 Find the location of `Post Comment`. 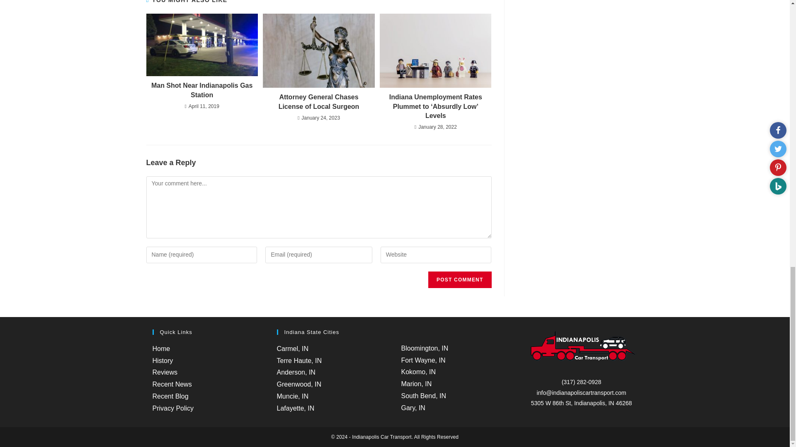

Post Comment is located at coordinates (459, 279).